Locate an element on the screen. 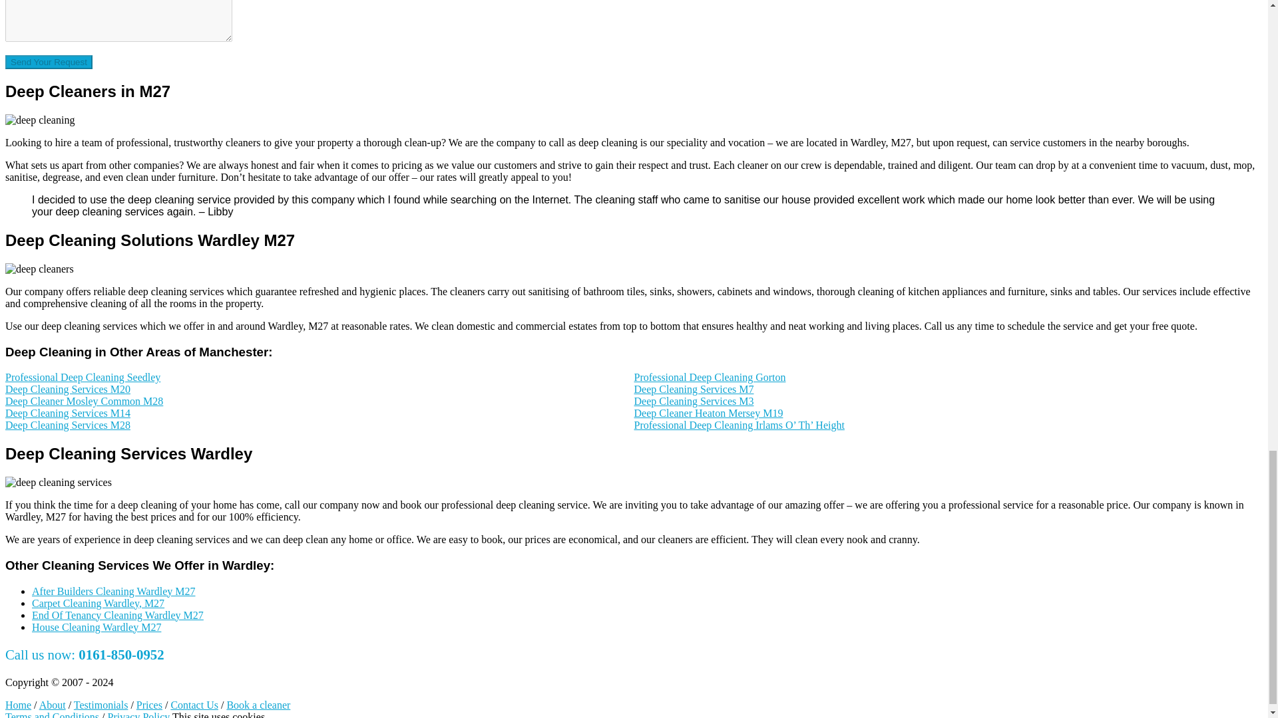 The width and height of the screenshot is (1278, 718). Professional Deep Cleaning Gorton is located at coordinates (710, 377).